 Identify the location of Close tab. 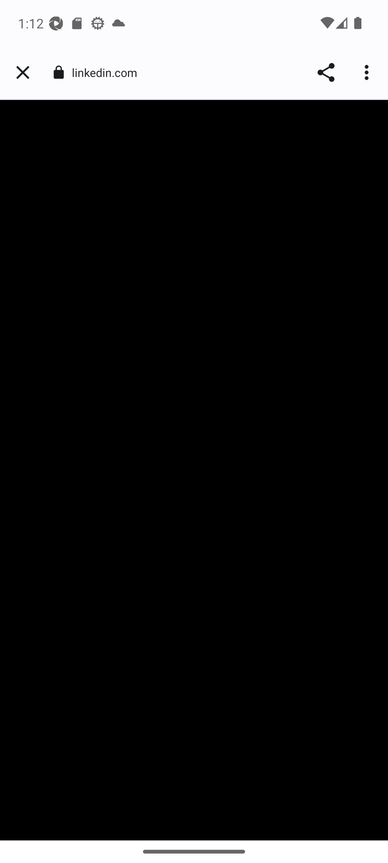
(23, 73).